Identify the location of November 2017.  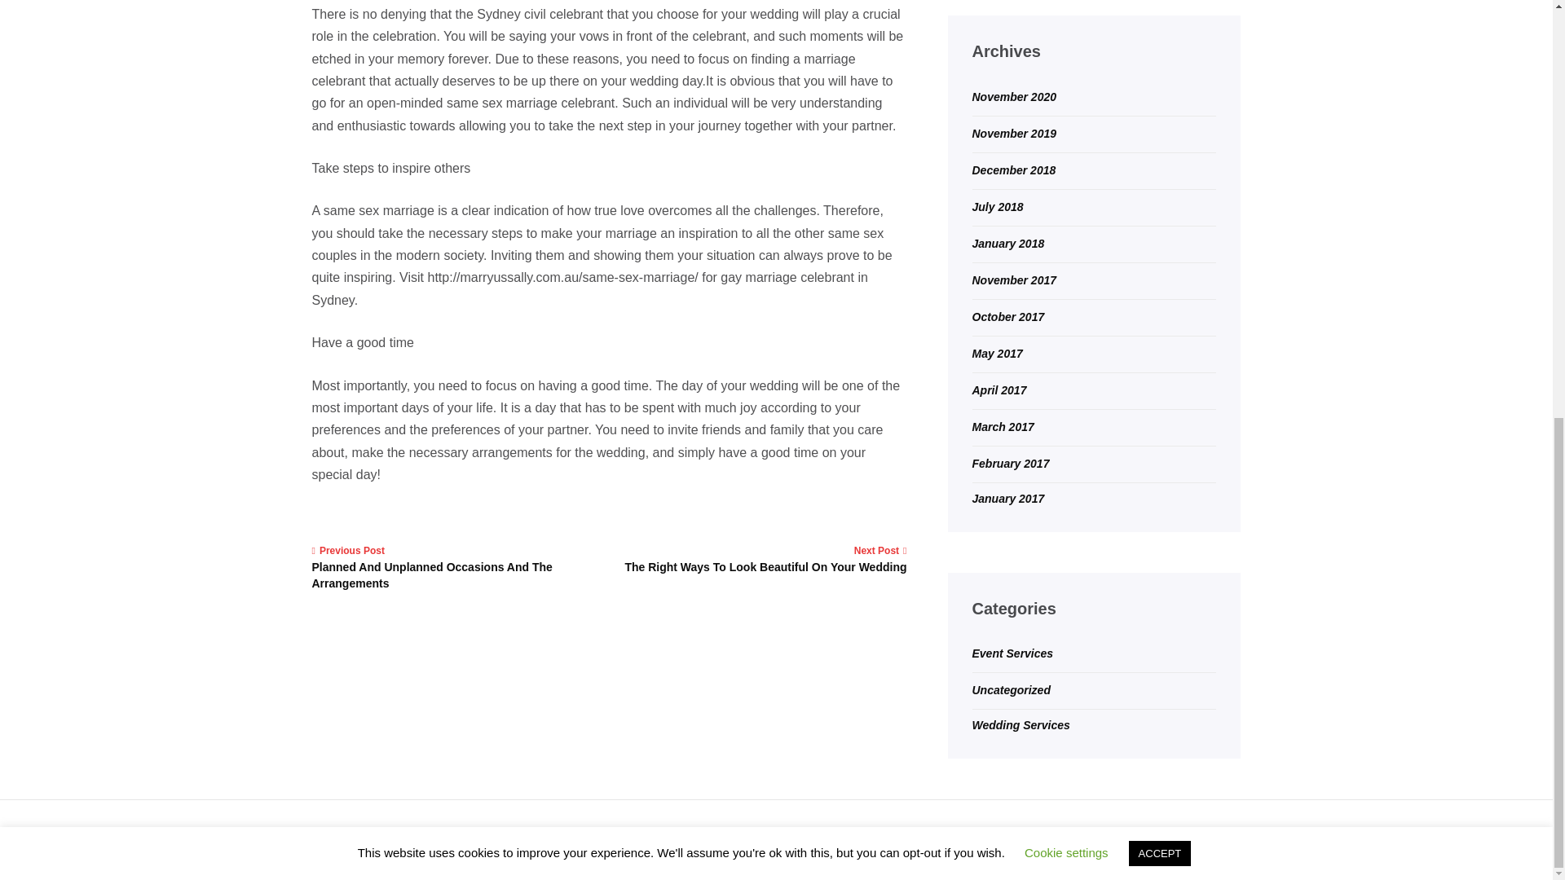
(1014, 280).